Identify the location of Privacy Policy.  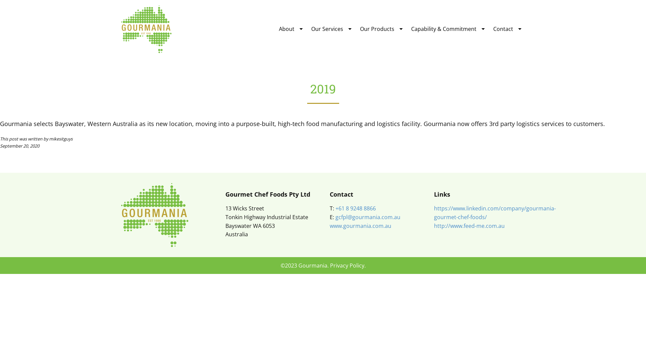
(347, 266).